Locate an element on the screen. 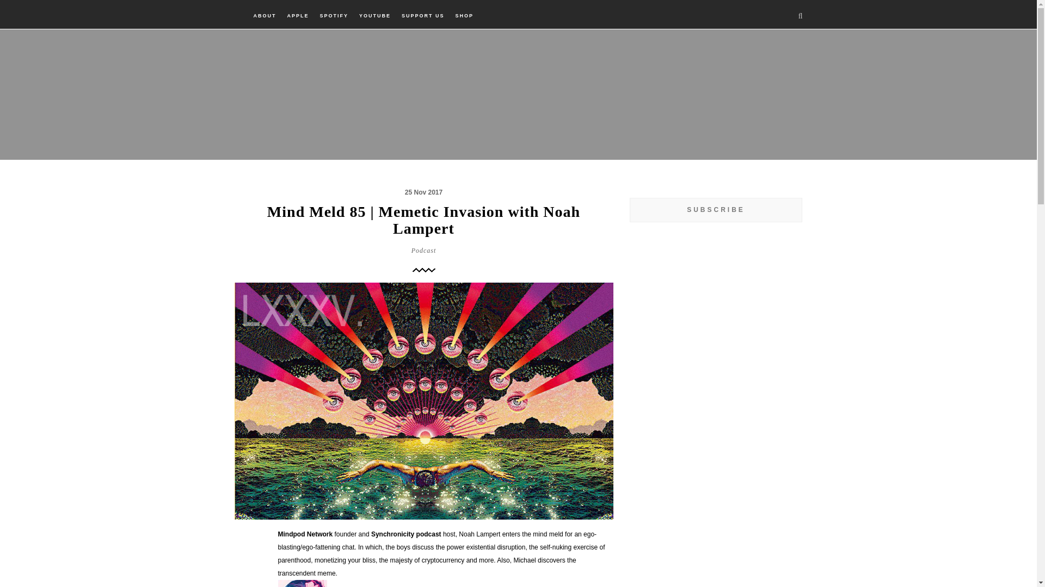  SHOP is located at coordinates (464, 16).